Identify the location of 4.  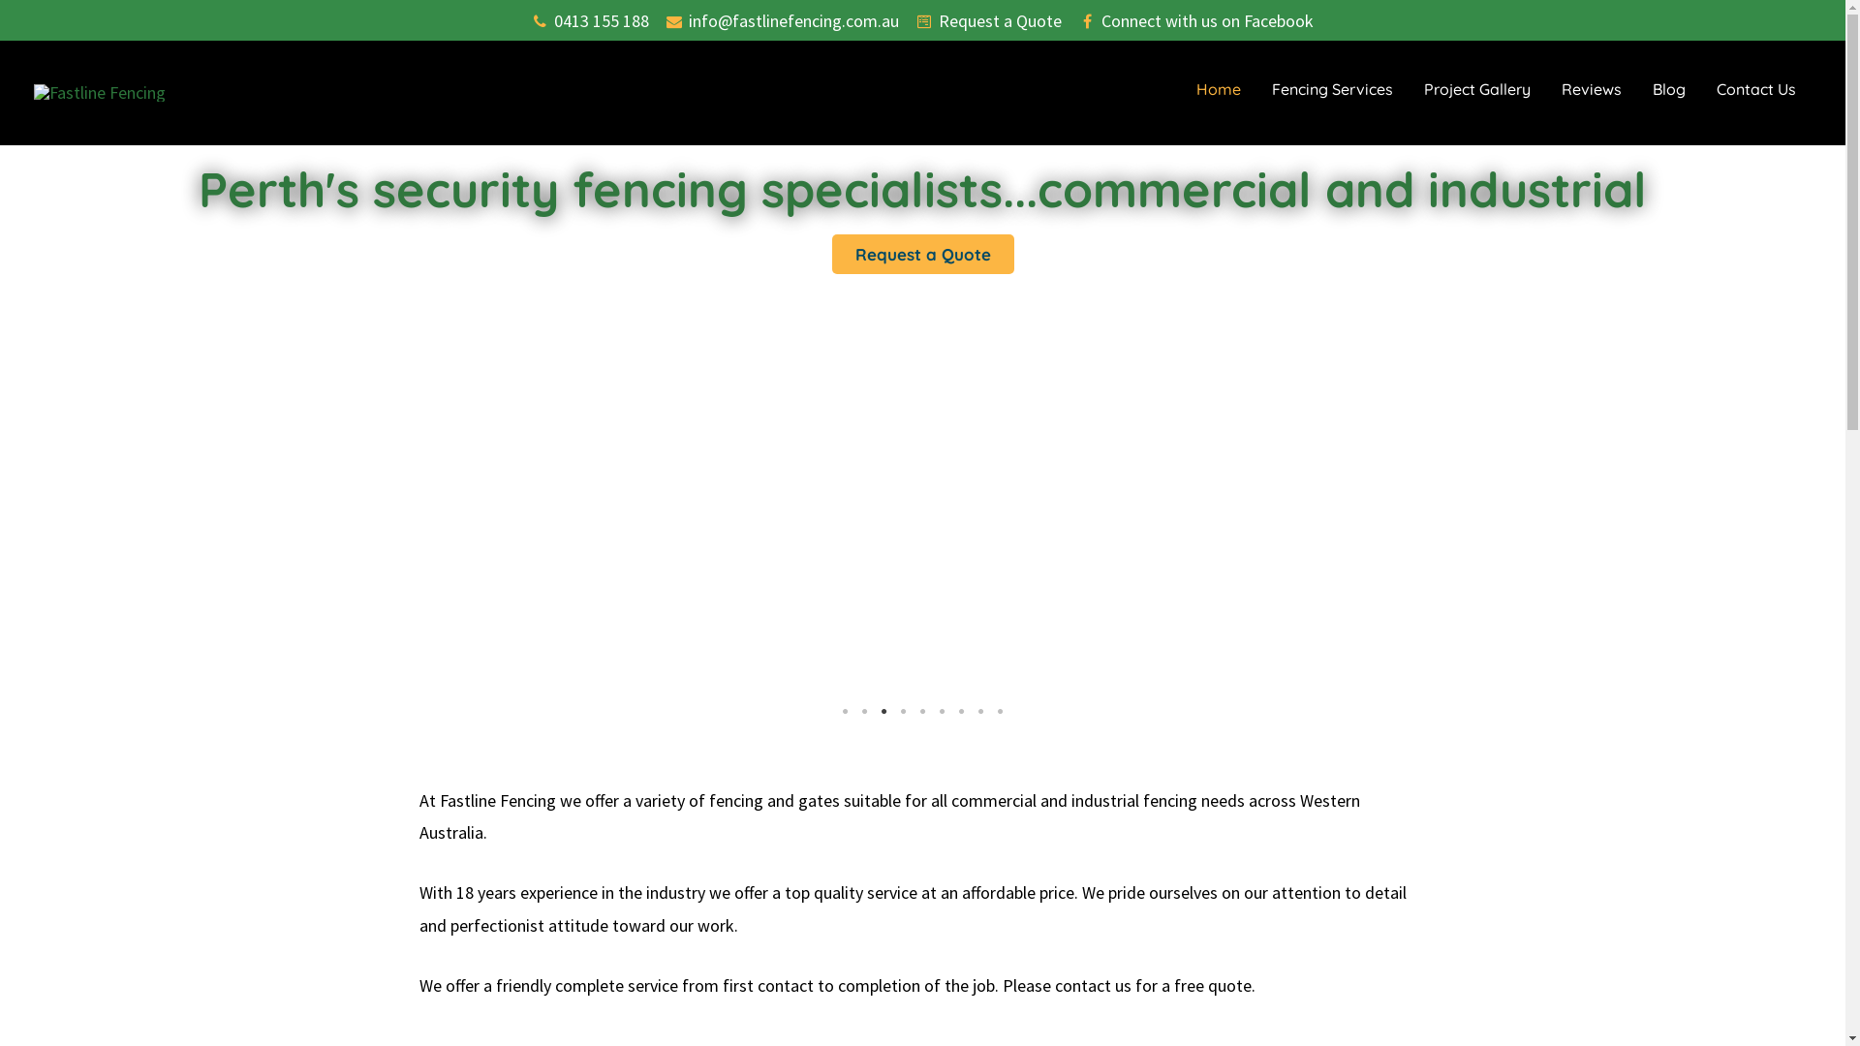
(903, 712).